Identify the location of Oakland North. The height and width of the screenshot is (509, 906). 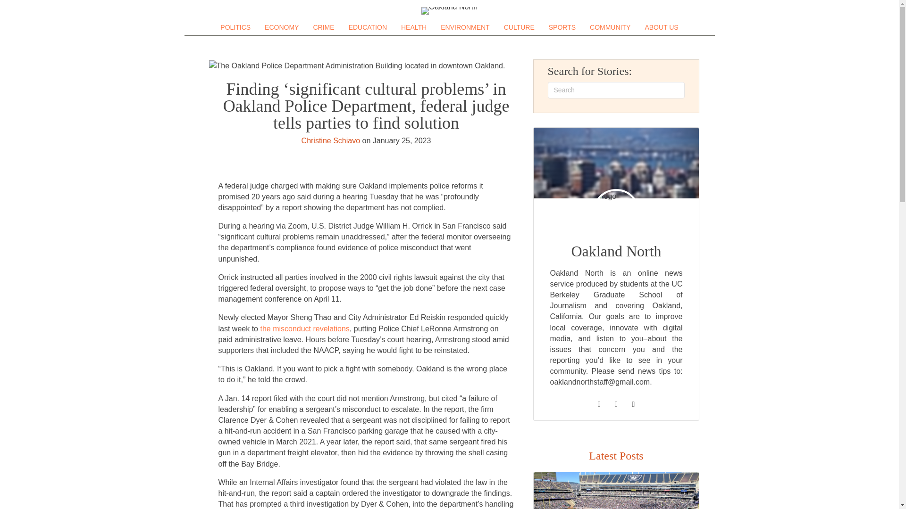
(449, 11).